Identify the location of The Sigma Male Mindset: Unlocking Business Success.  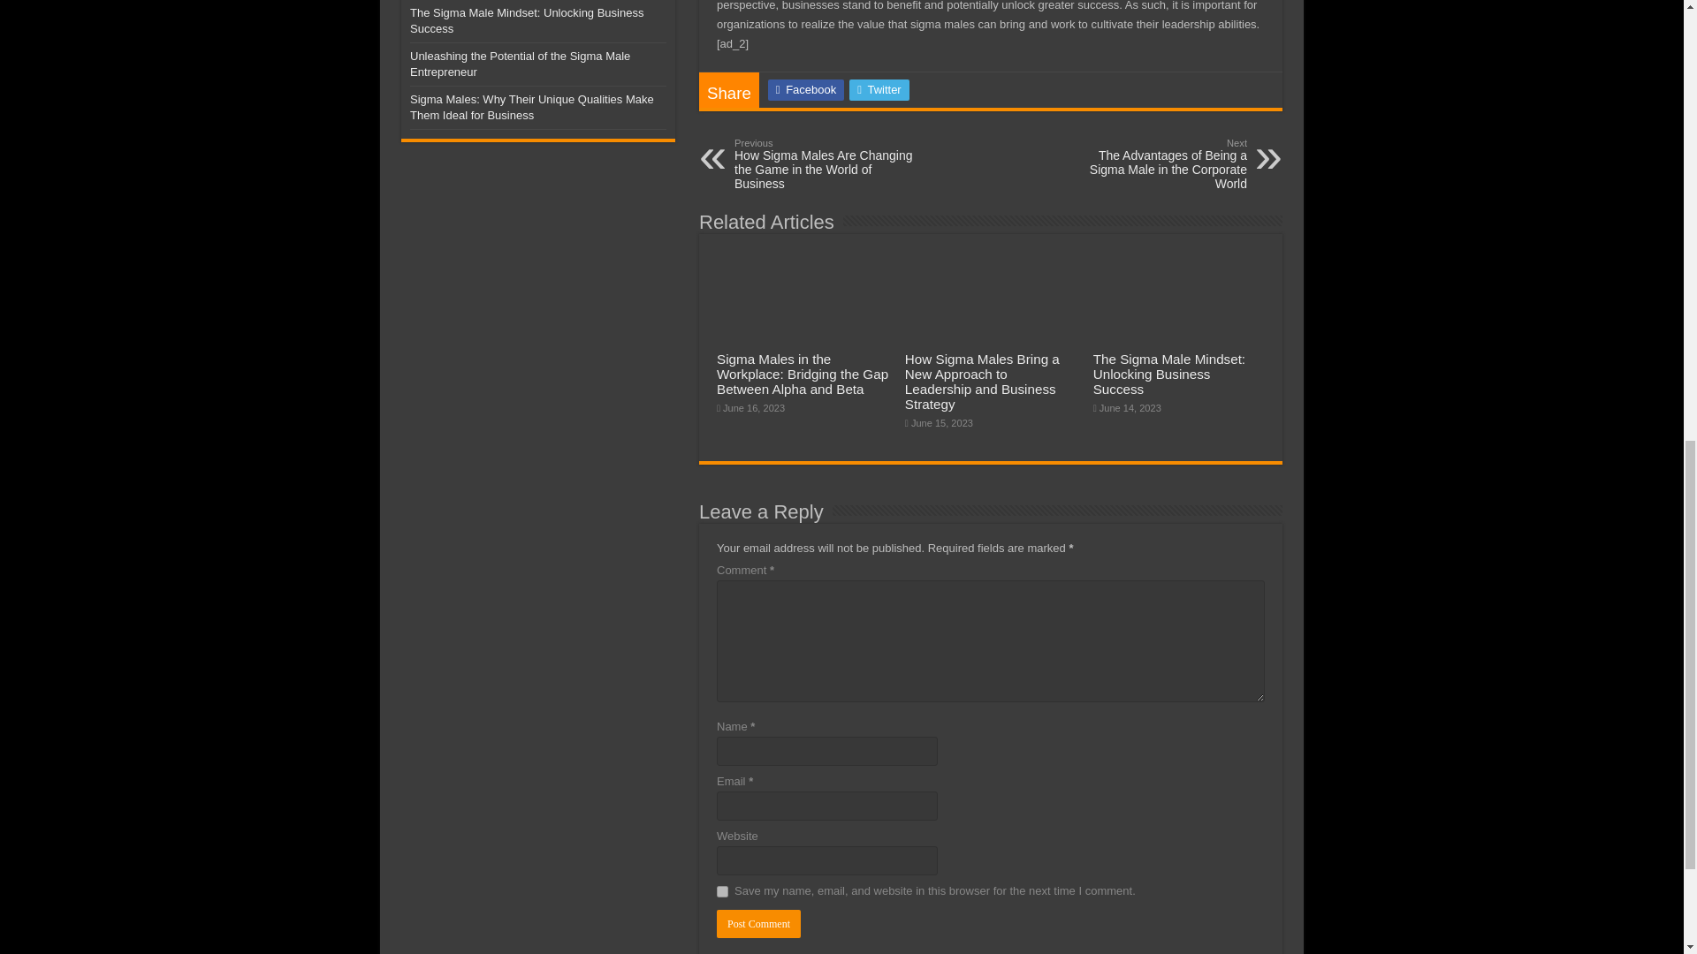
(1168, 375).